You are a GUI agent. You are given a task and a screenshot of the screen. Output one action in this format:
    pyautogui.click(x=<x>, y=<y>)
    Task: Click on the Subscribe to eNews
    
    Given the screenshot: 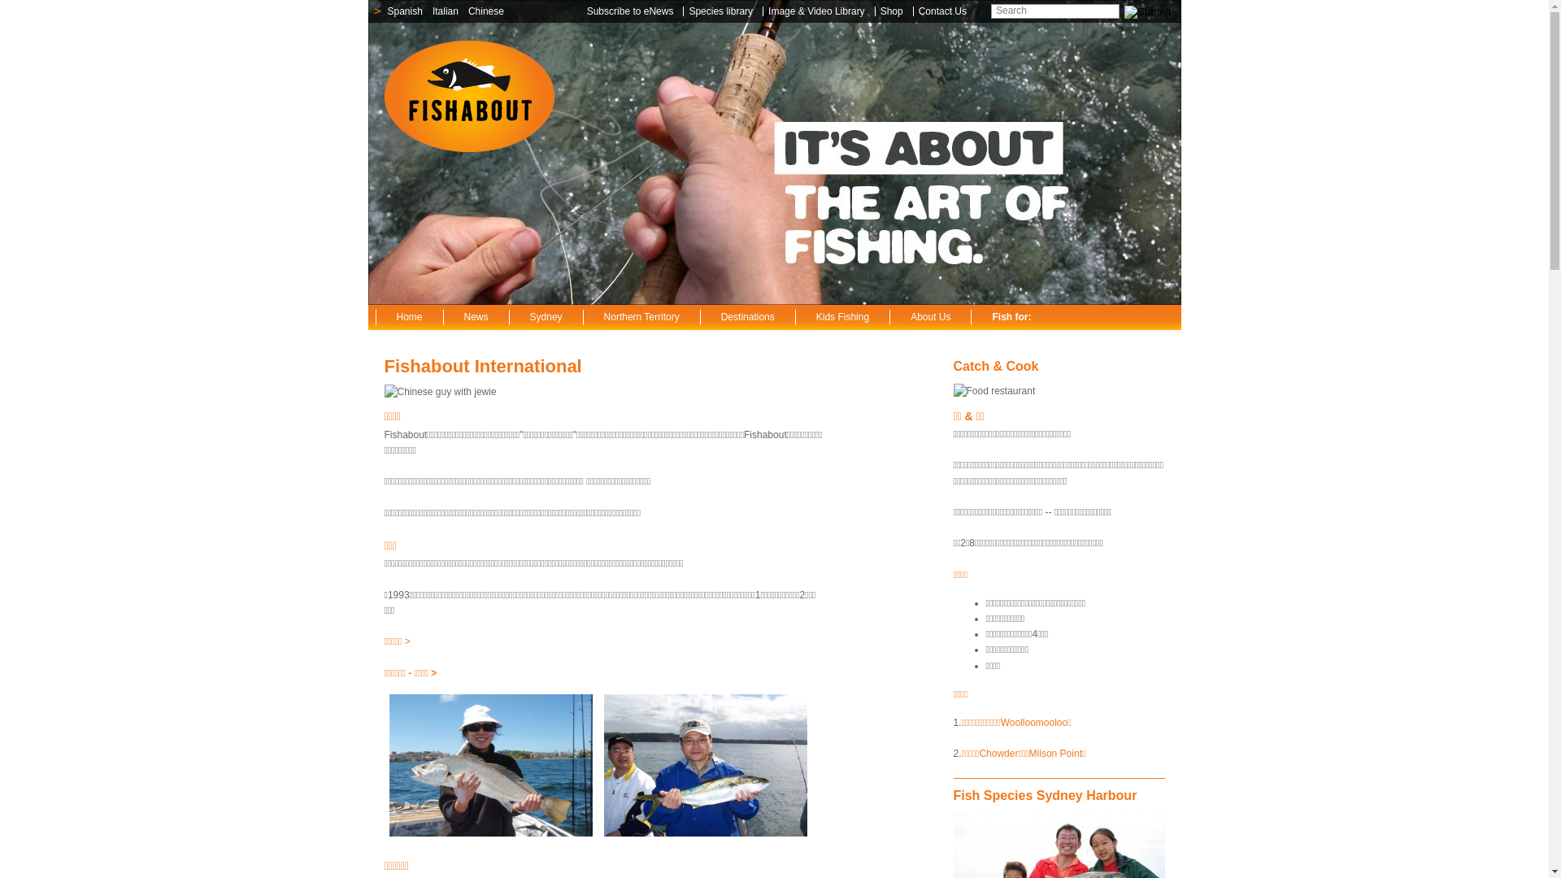 What is the action you would take?
    pyautogui.click(x=633, y=11)
    